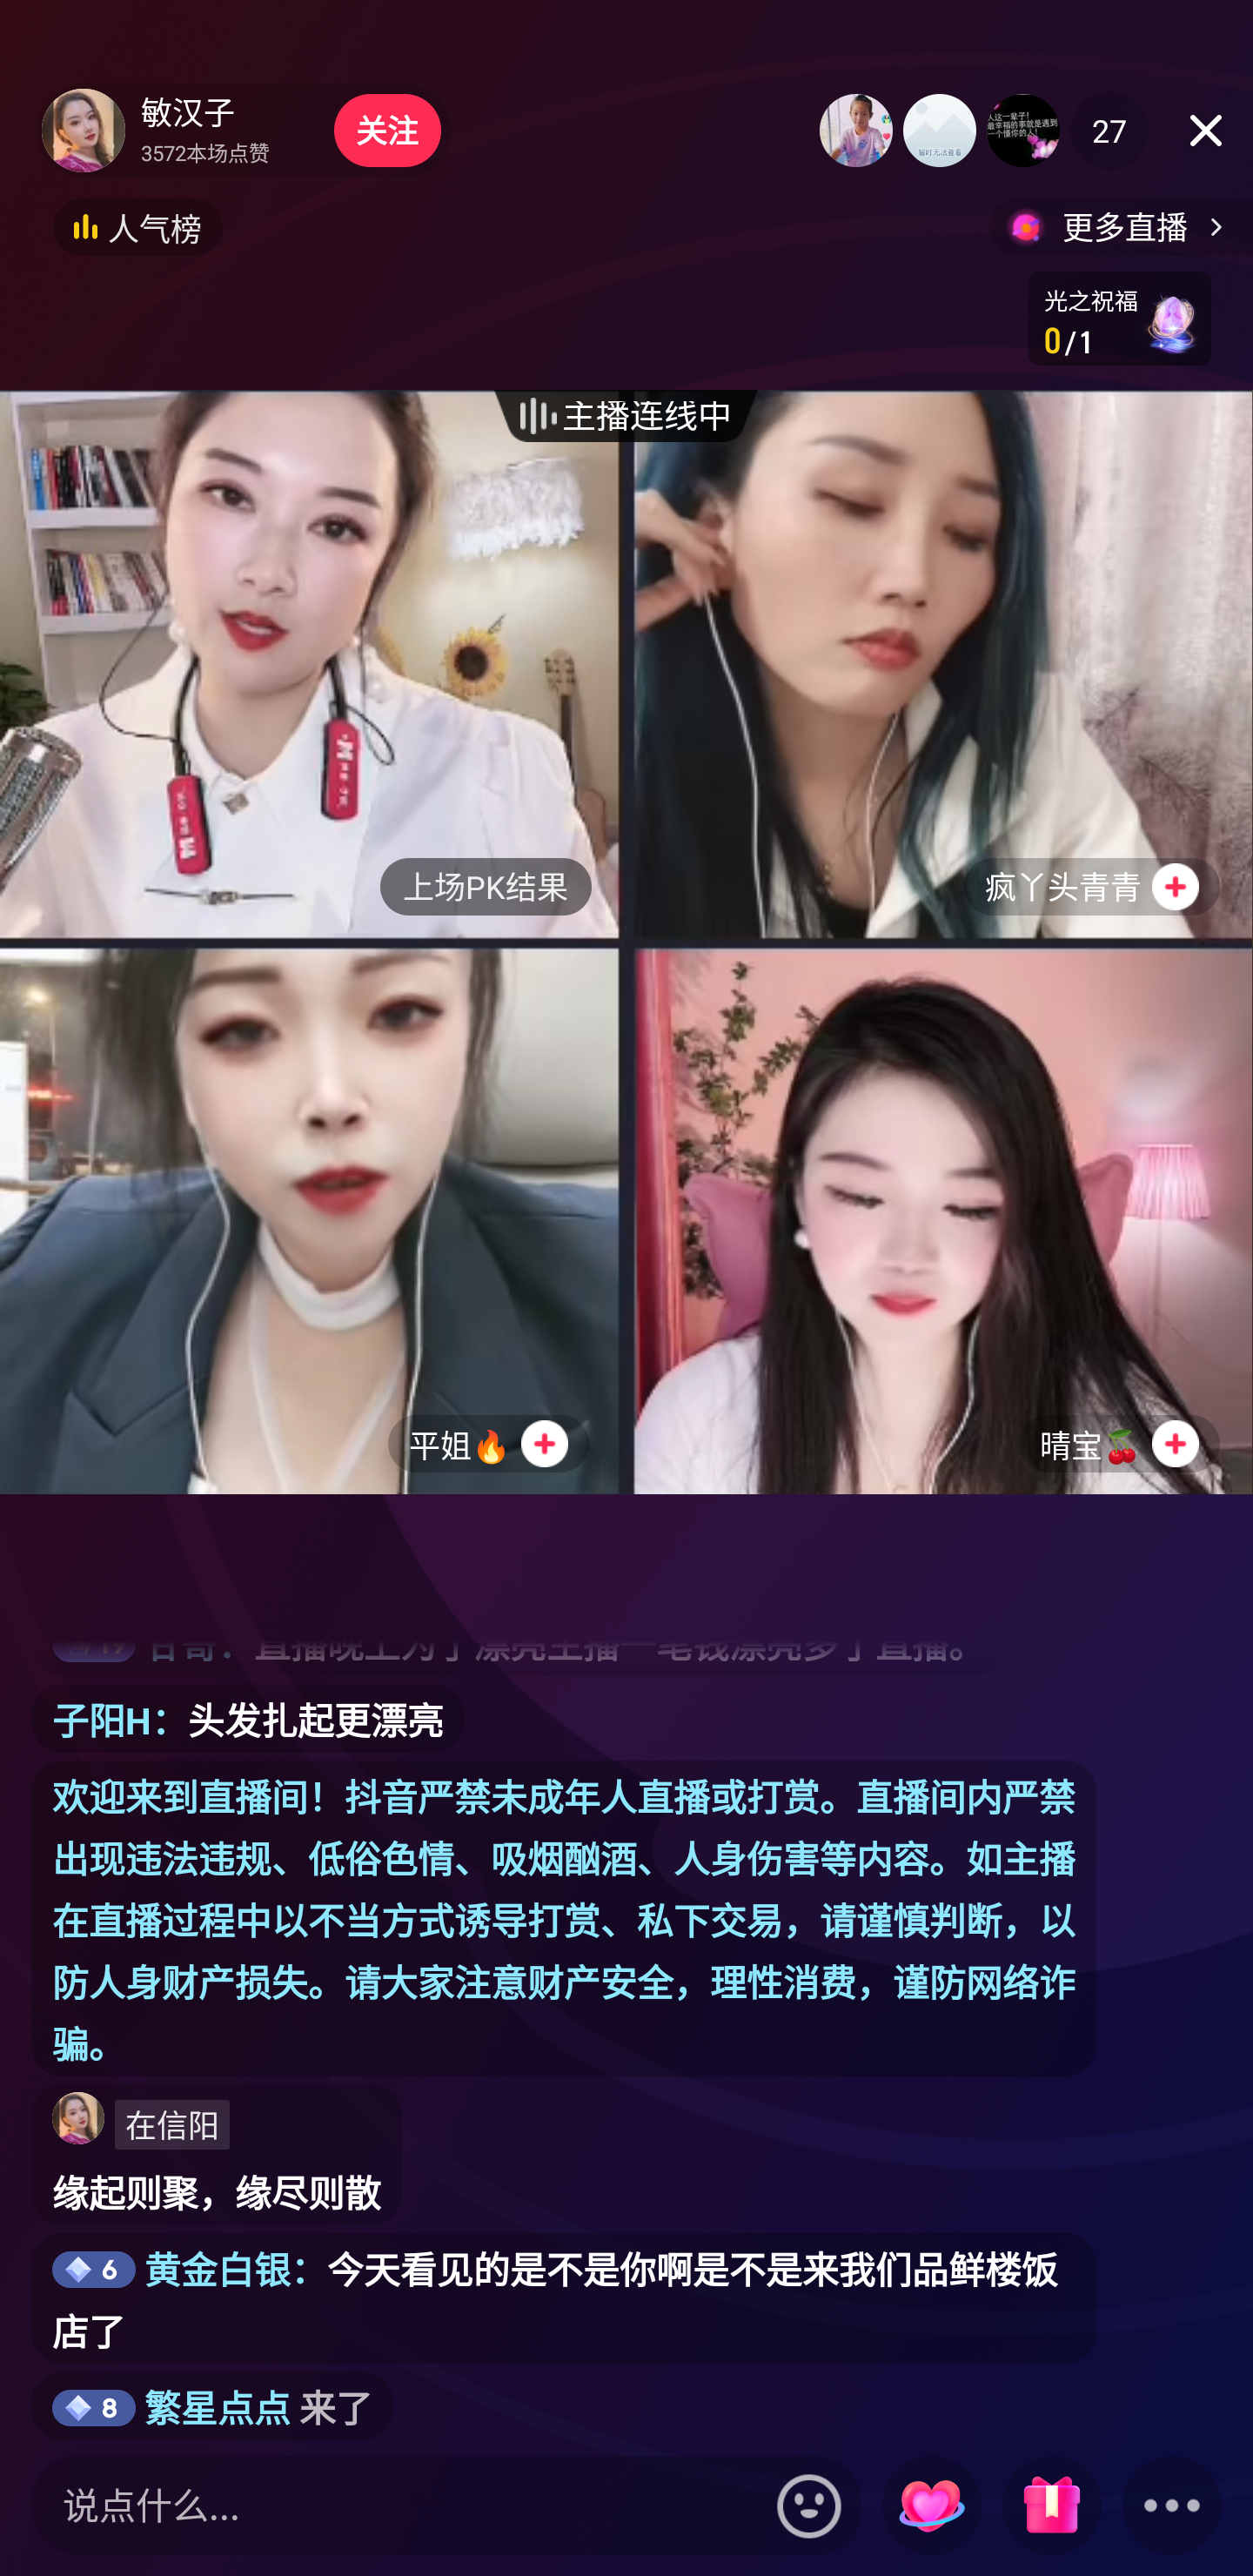 The width and height of the screenshot is (1253, 2576). Describe the element at coordinates (1051, 2507) in the screenshot. I see `礼物` at that location.